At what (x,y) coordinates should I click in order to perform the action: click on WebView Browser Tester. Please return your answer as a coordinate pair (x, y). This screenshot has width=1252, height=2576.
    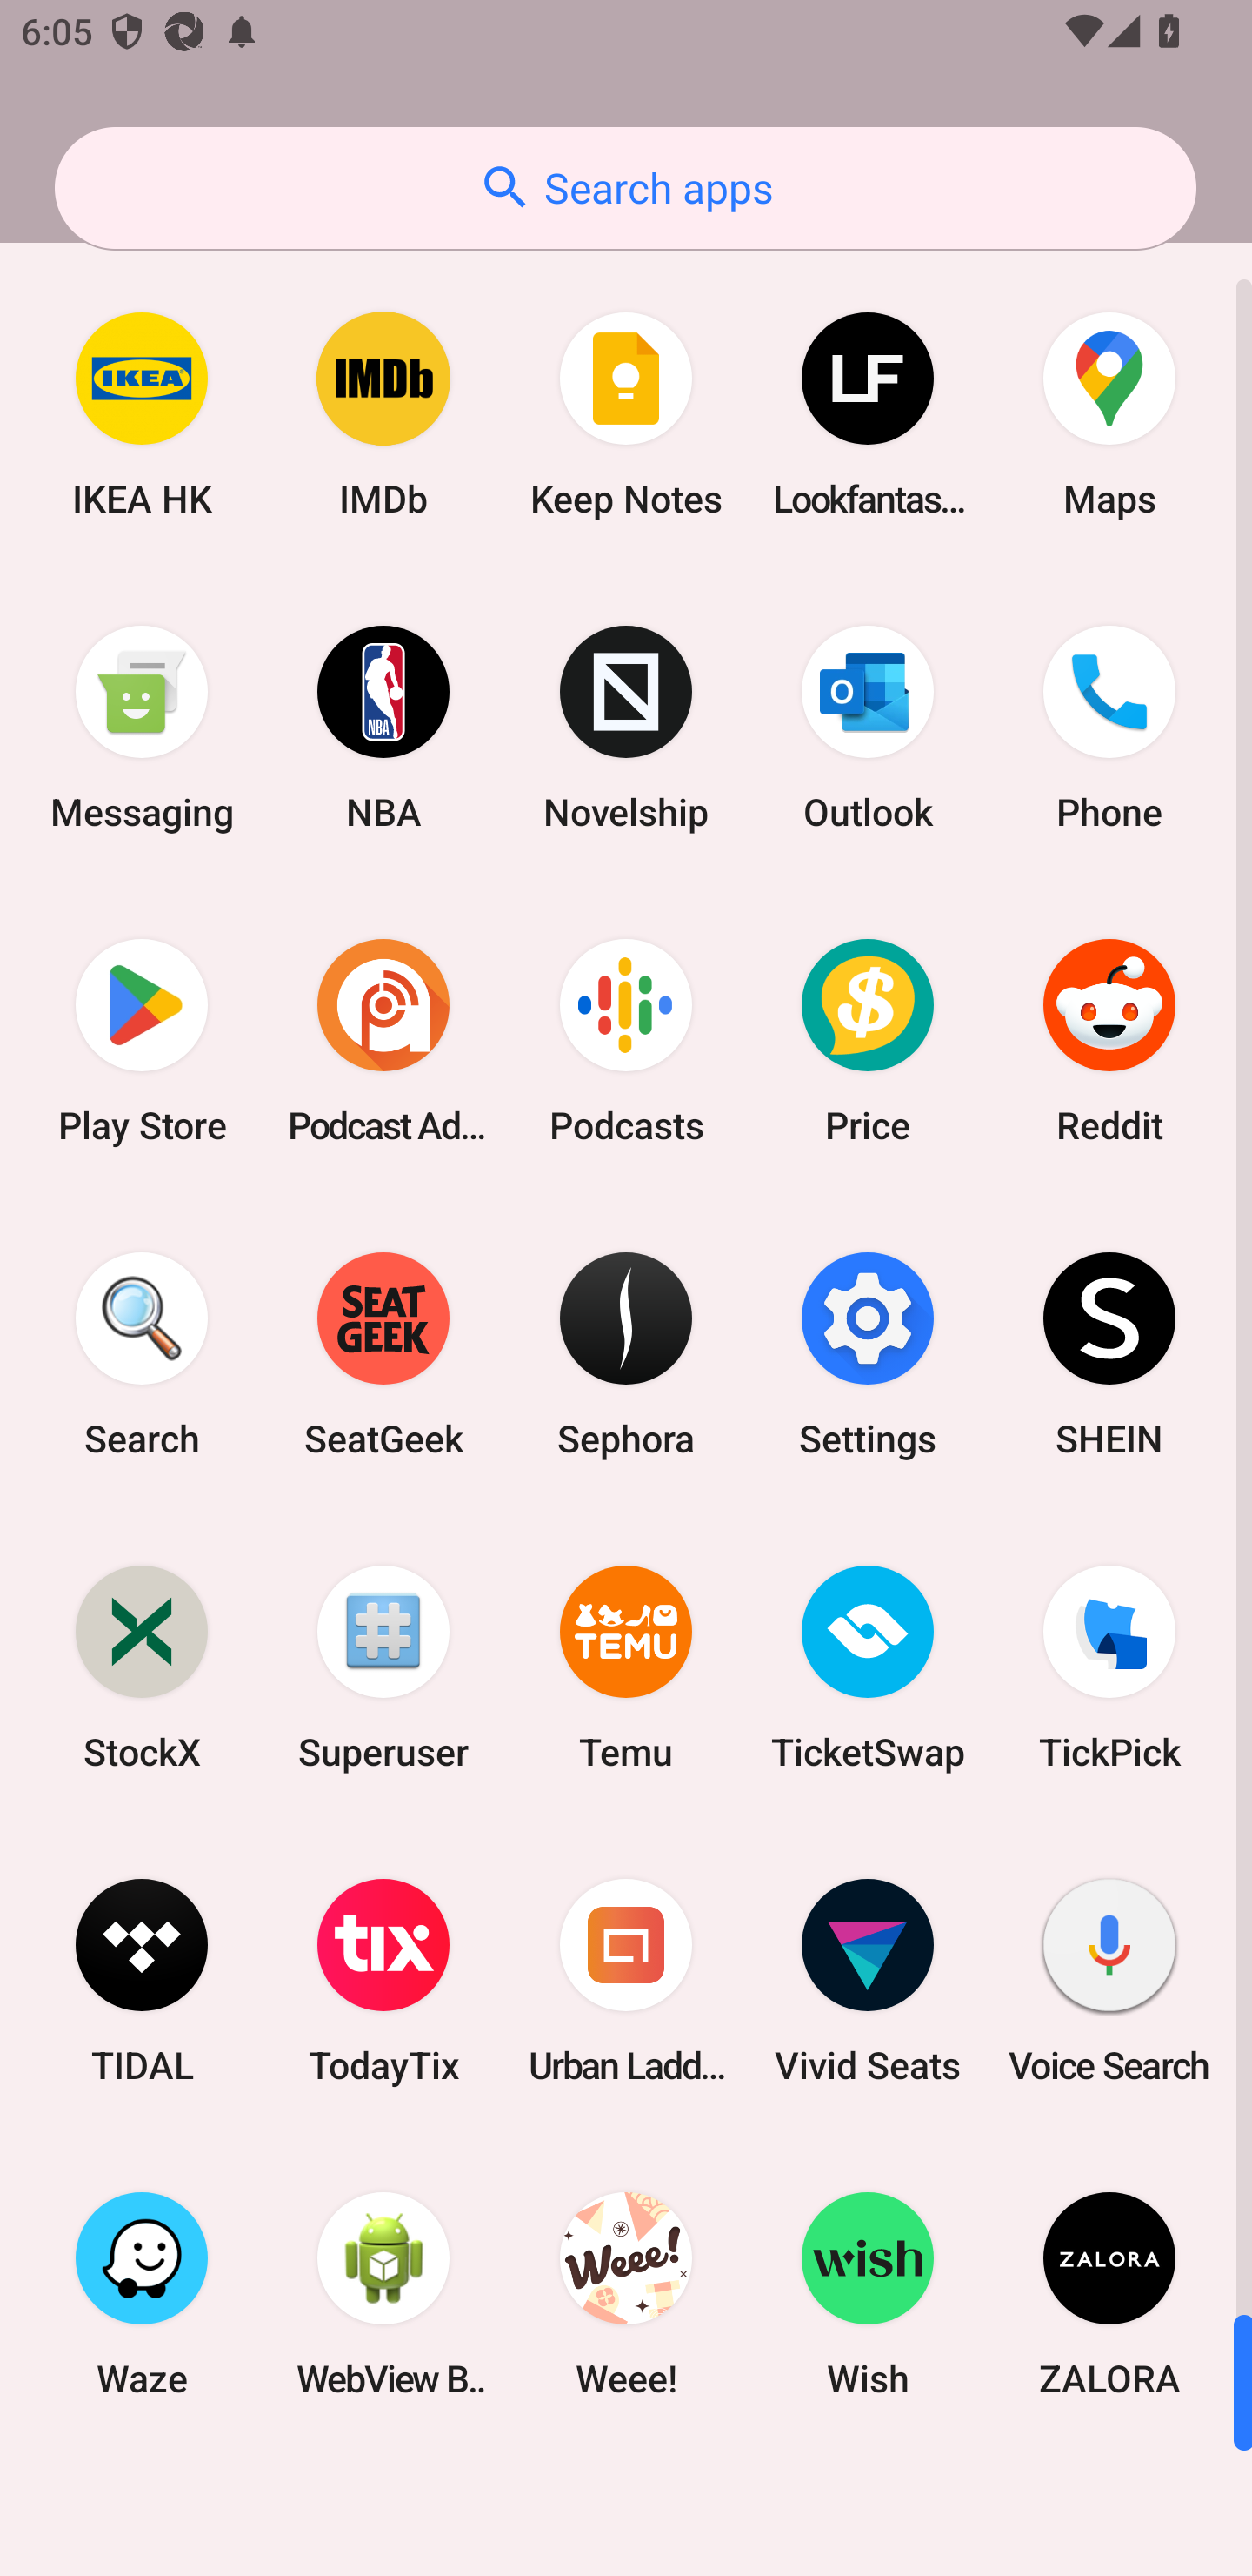
    Looking at the image, I should click on (383, 2293).